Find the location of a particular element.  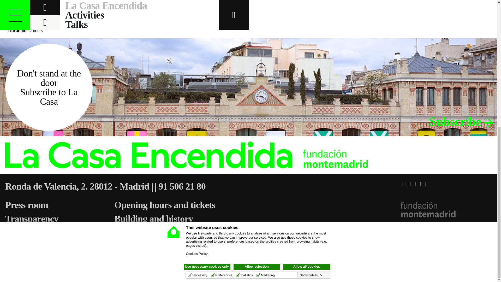

Show details is located at coordinates (311, 46).